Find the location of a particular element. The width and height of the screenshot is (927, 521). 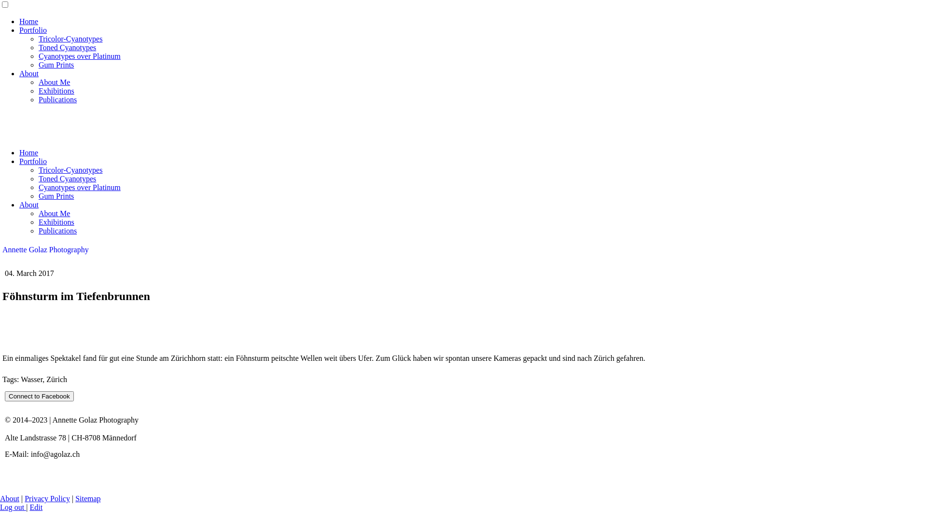

Privacy Policy is located at coordinates (47, 499).